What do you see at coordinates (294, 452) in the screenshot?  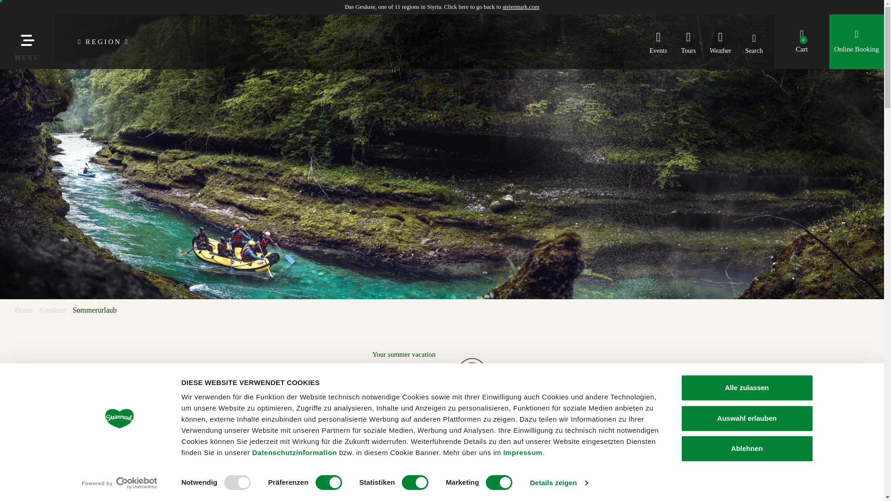 I see `Datenschutzinformation` at bounding box center [294, 452].